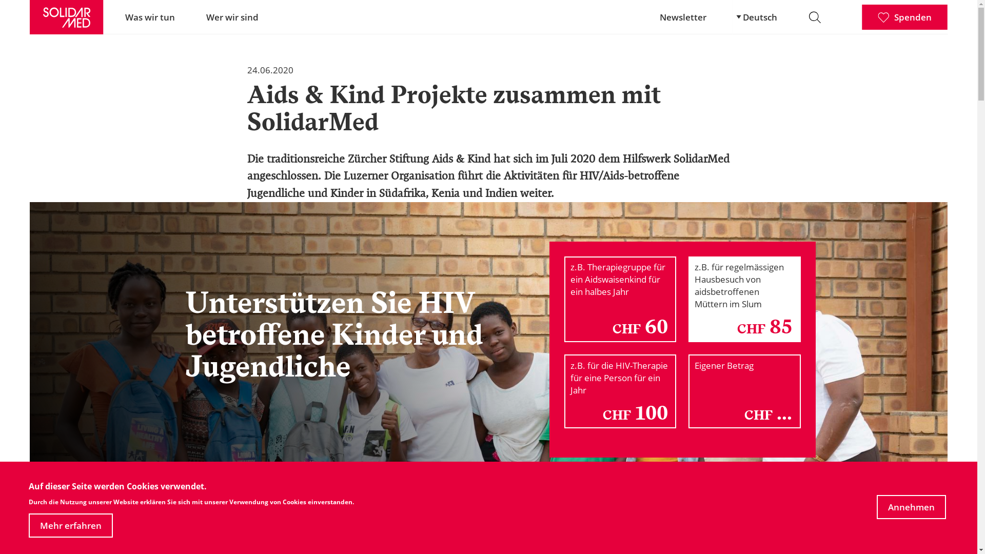 This screenshot has width=985, height=554. I want to click on English, so click(759, 22).